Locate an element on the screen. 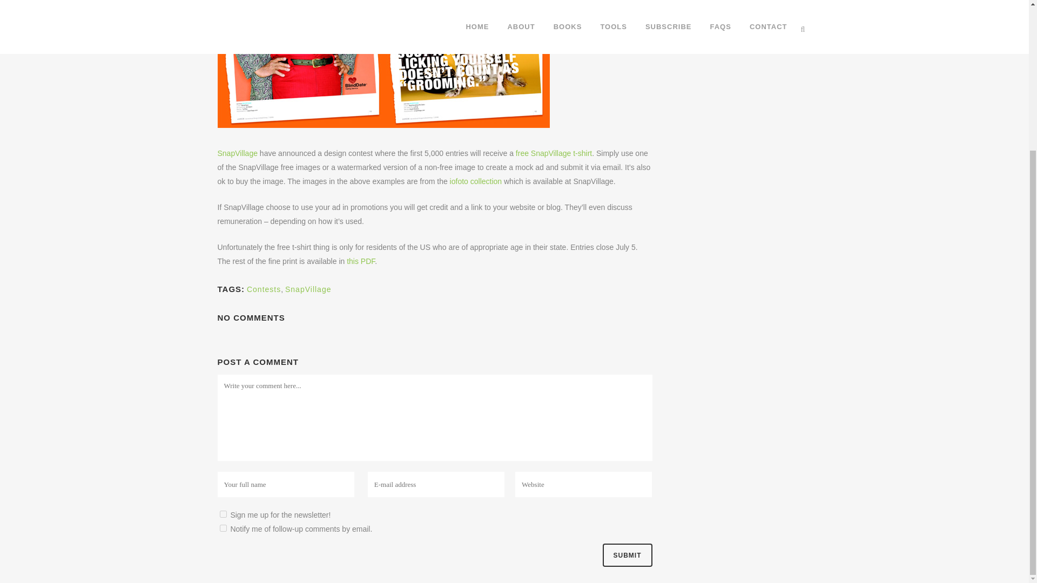 This screenshot has width=1037, height=583. Submit is located at coordinates (627, 555).